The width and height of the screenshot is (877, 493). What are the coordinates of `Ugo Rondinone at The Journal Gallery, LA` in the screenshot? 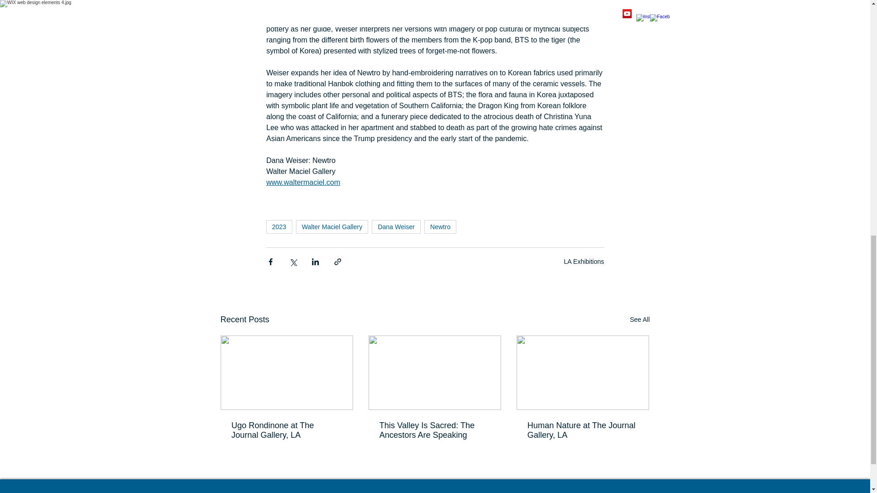 It's located at (286, 430).